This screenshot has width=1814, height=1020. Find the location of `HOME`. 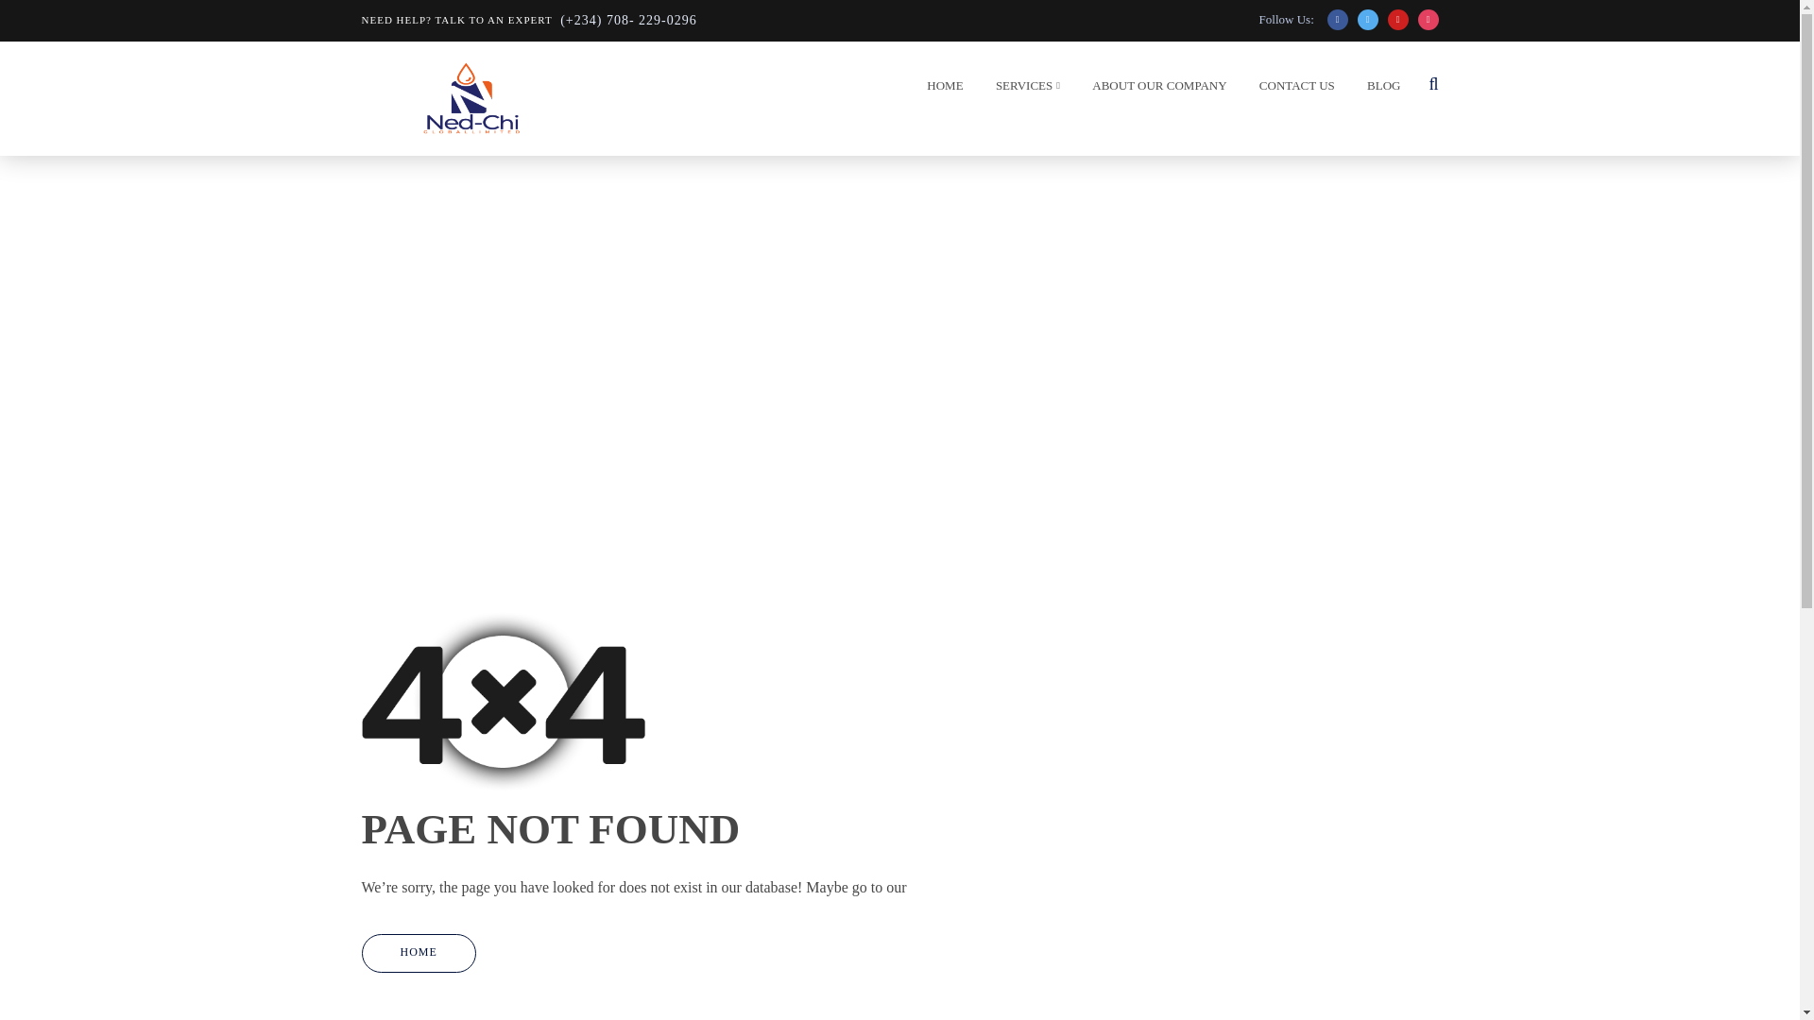

HOME is located at coordinates (418, 954).